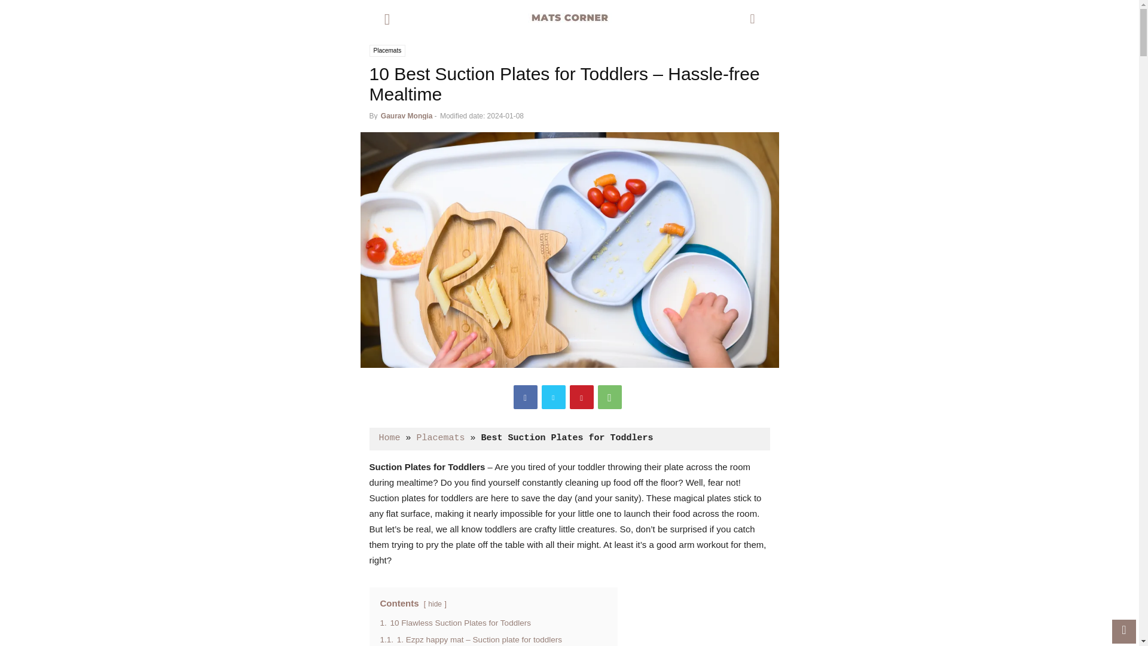 The height and width of the screenshot is (646, 1148). Describe the element at coordinates (435, 604) in the screenshot. I see `hide` at that location.